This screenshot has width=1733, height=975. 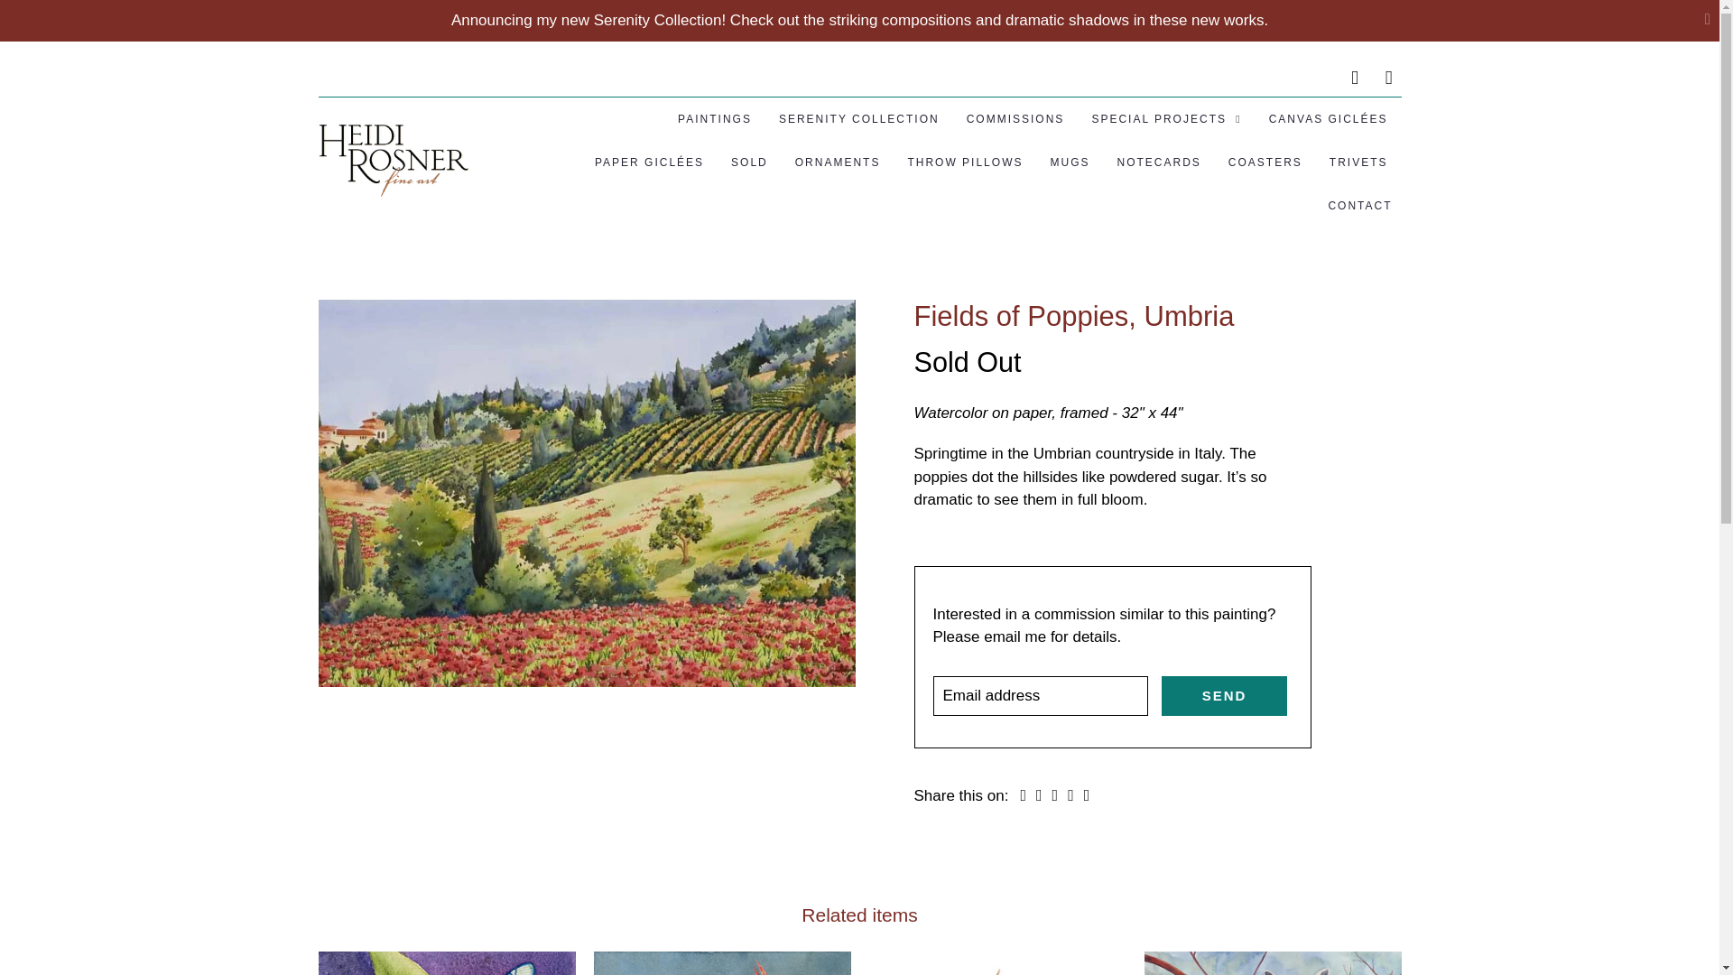 What do you see at coordinates (1038, 794) in the screenshot?
I see `Share this on Facebook` at bounding box center [1038, 794].